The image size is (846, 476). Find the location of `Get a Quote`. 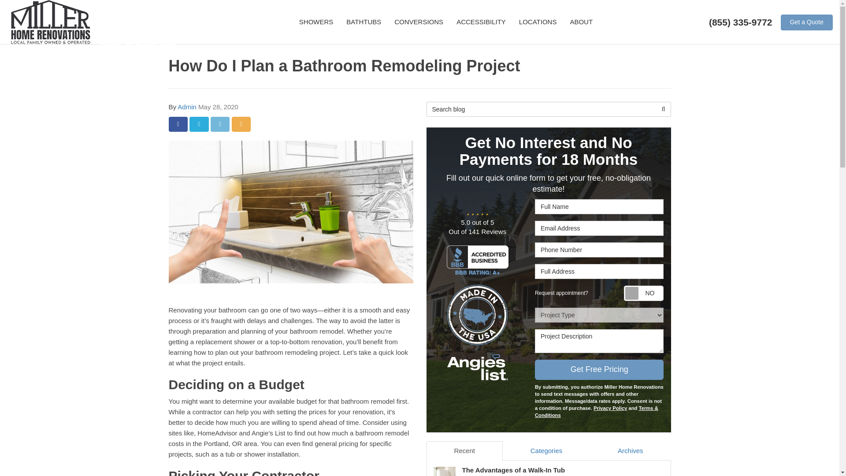

Get a Quote is located at coordinates (806, 22).